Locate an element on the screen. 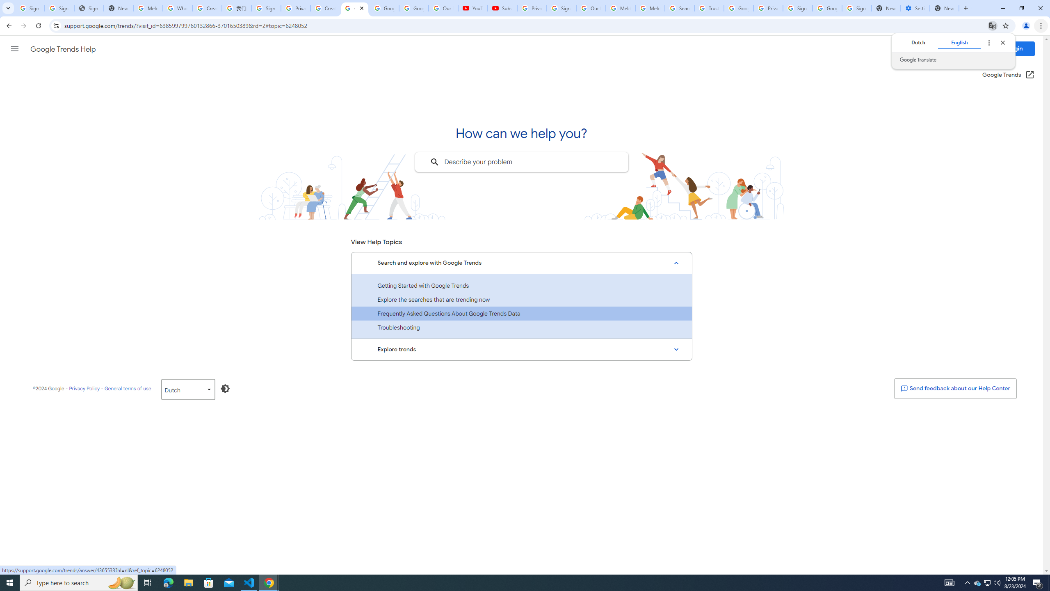 This screenshot has height=591, width=1050. Google Ads - Sign in is located at coordinates (738, 8).